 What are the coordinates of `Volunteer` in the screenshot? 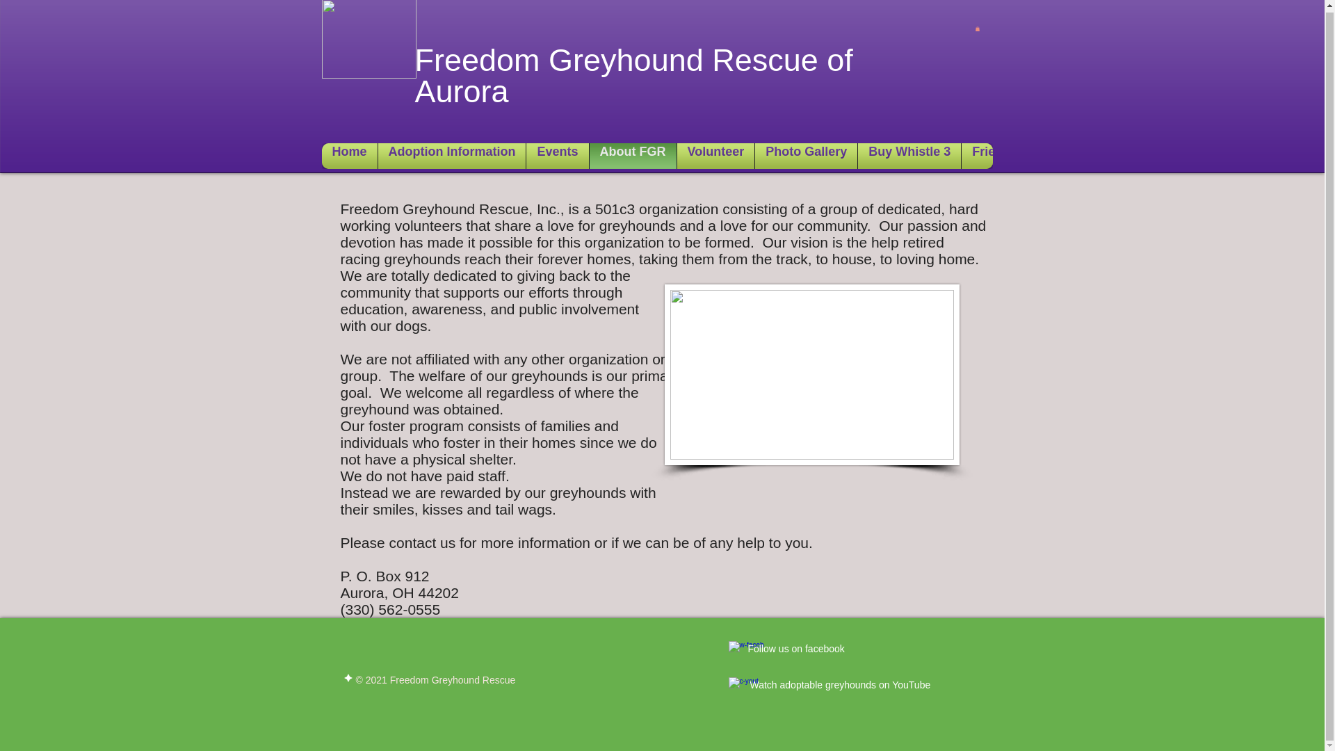 It's located at (715, 156).